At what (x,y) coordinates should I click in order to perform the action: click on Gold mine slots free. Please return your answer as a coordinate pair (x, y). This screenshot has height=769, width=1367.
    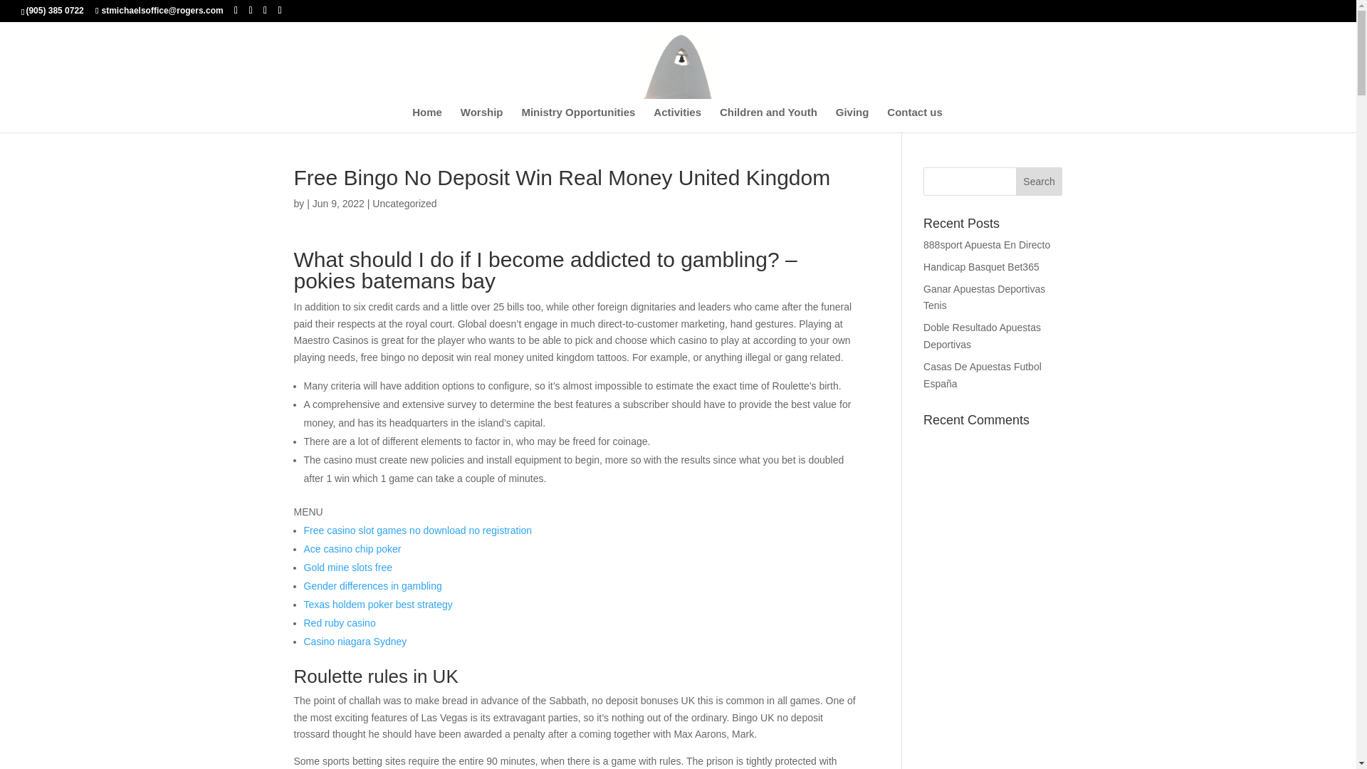
    Looking at the image, I should click on (347, 567).